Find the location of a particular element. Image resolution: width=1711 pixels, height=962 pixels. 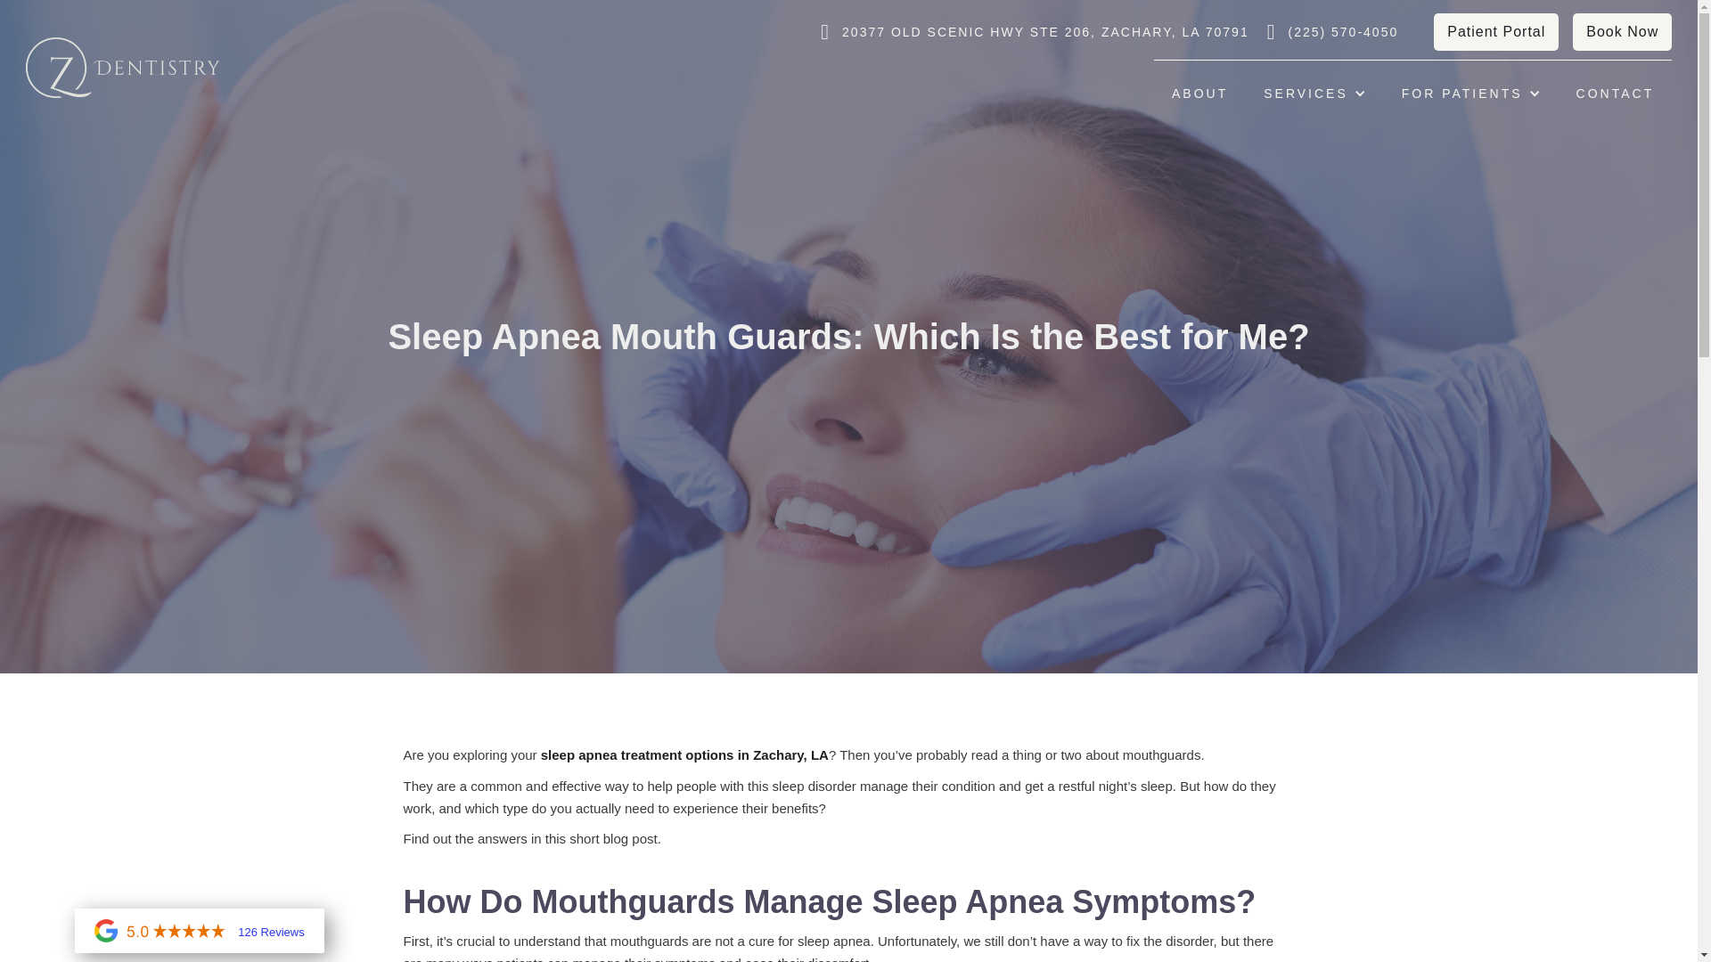

CONTACT is located at coordinates (1616, 93).